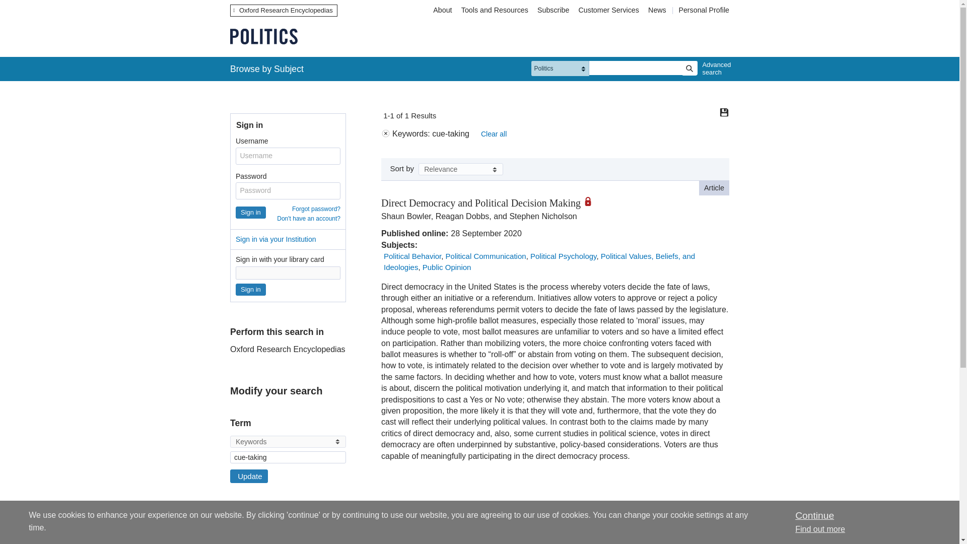 The image size is (967, 544). Describe the element at coordinates (288, 457) in the screenshot. I see `cue-taking` at that location.